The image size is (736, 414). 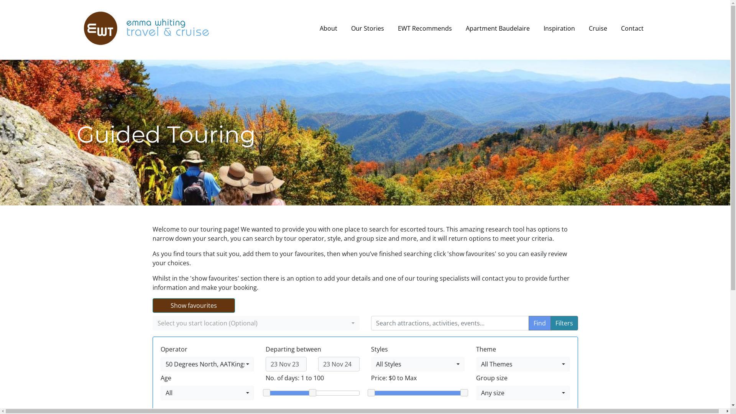 I want to click on Select you start location (Optional), so click(x=256, y=323).